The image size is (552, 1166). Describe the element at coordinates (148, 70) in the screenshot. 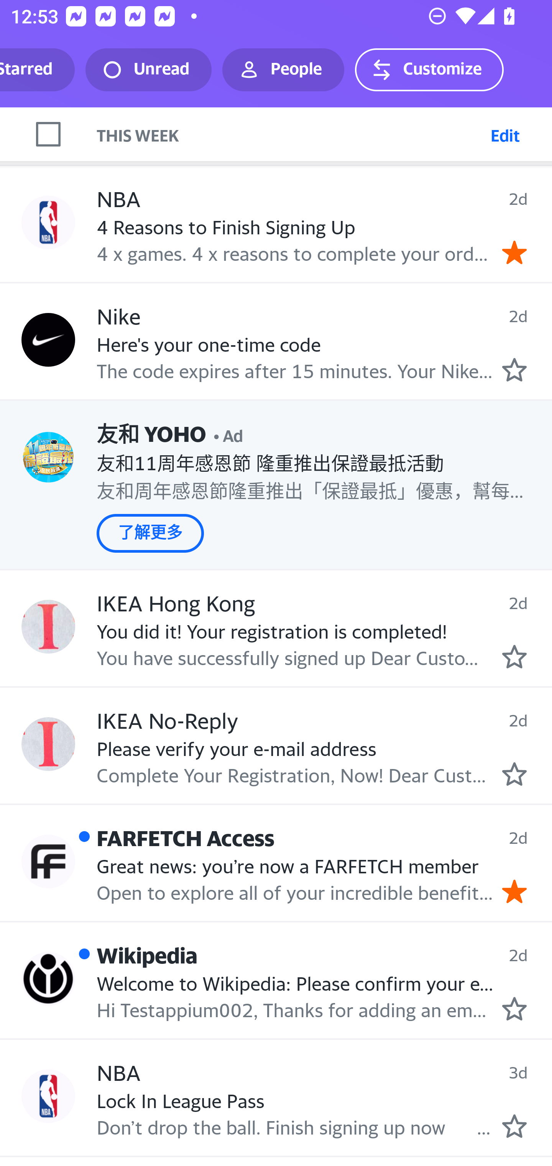

I see `Unread` at that location.